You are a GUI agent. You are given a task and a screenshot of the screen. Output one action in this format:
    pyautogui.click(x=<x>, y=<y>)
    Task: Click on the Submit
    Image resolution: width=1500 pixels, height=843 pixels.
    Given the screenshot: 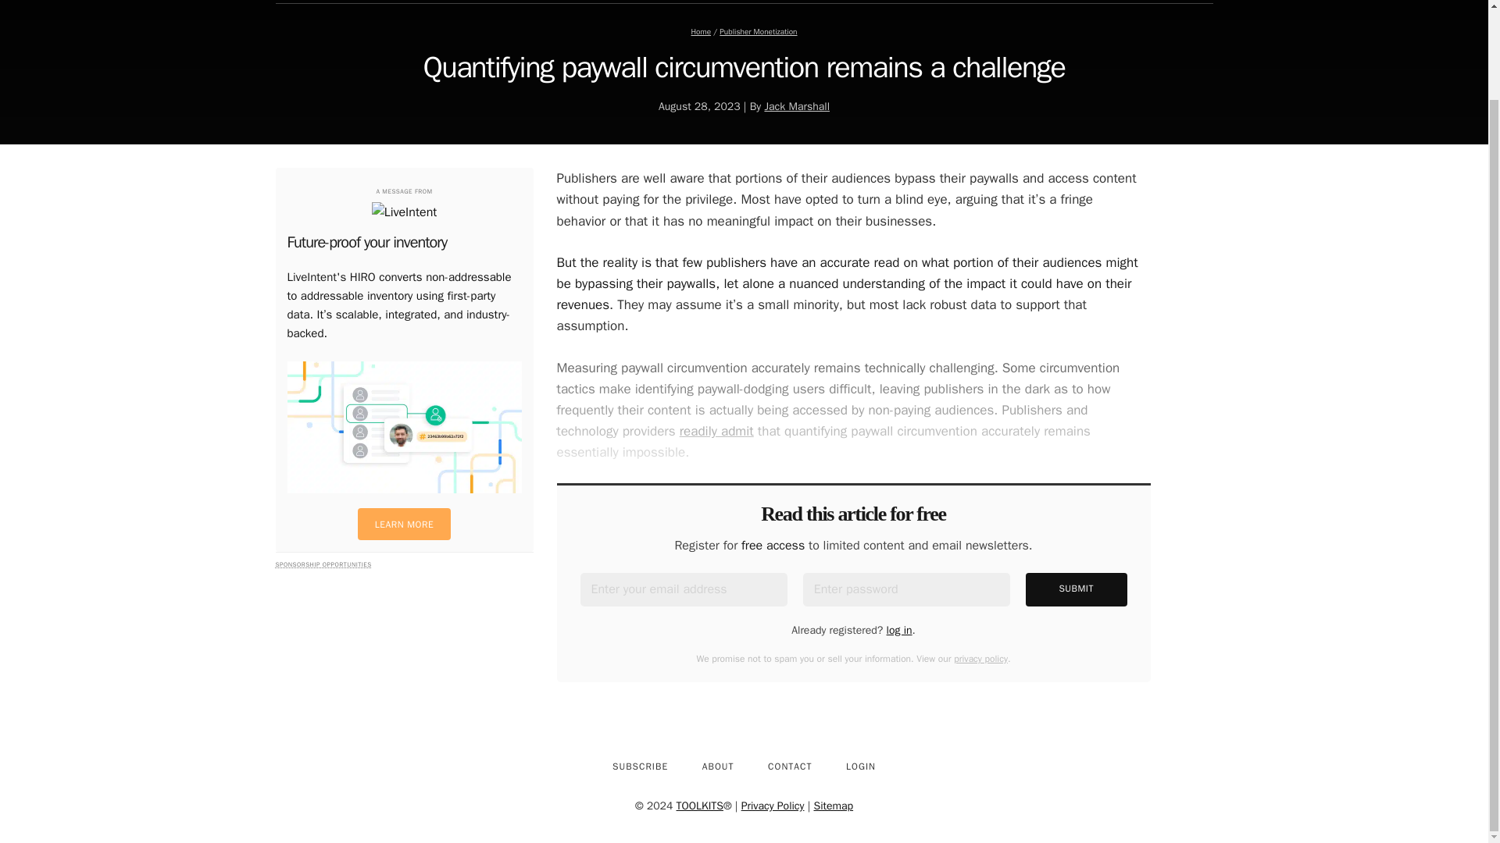 What is the action you would take?
    pyautogui.click(x=1077, y=589)
    